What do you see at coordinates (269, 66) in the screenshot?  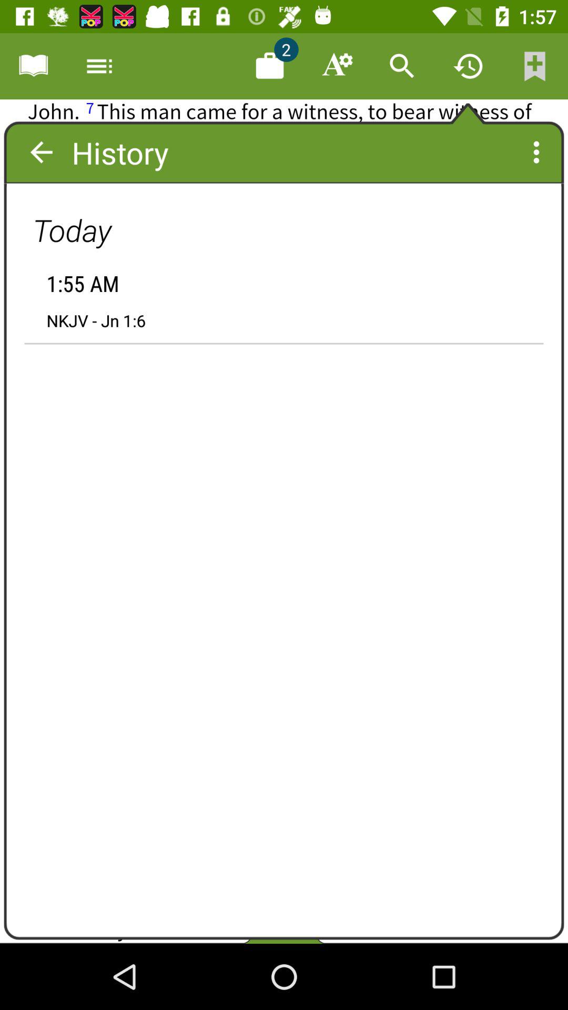 I see `select the icon in which blue color numeric 2 is present` at bounding box center [269, 66].